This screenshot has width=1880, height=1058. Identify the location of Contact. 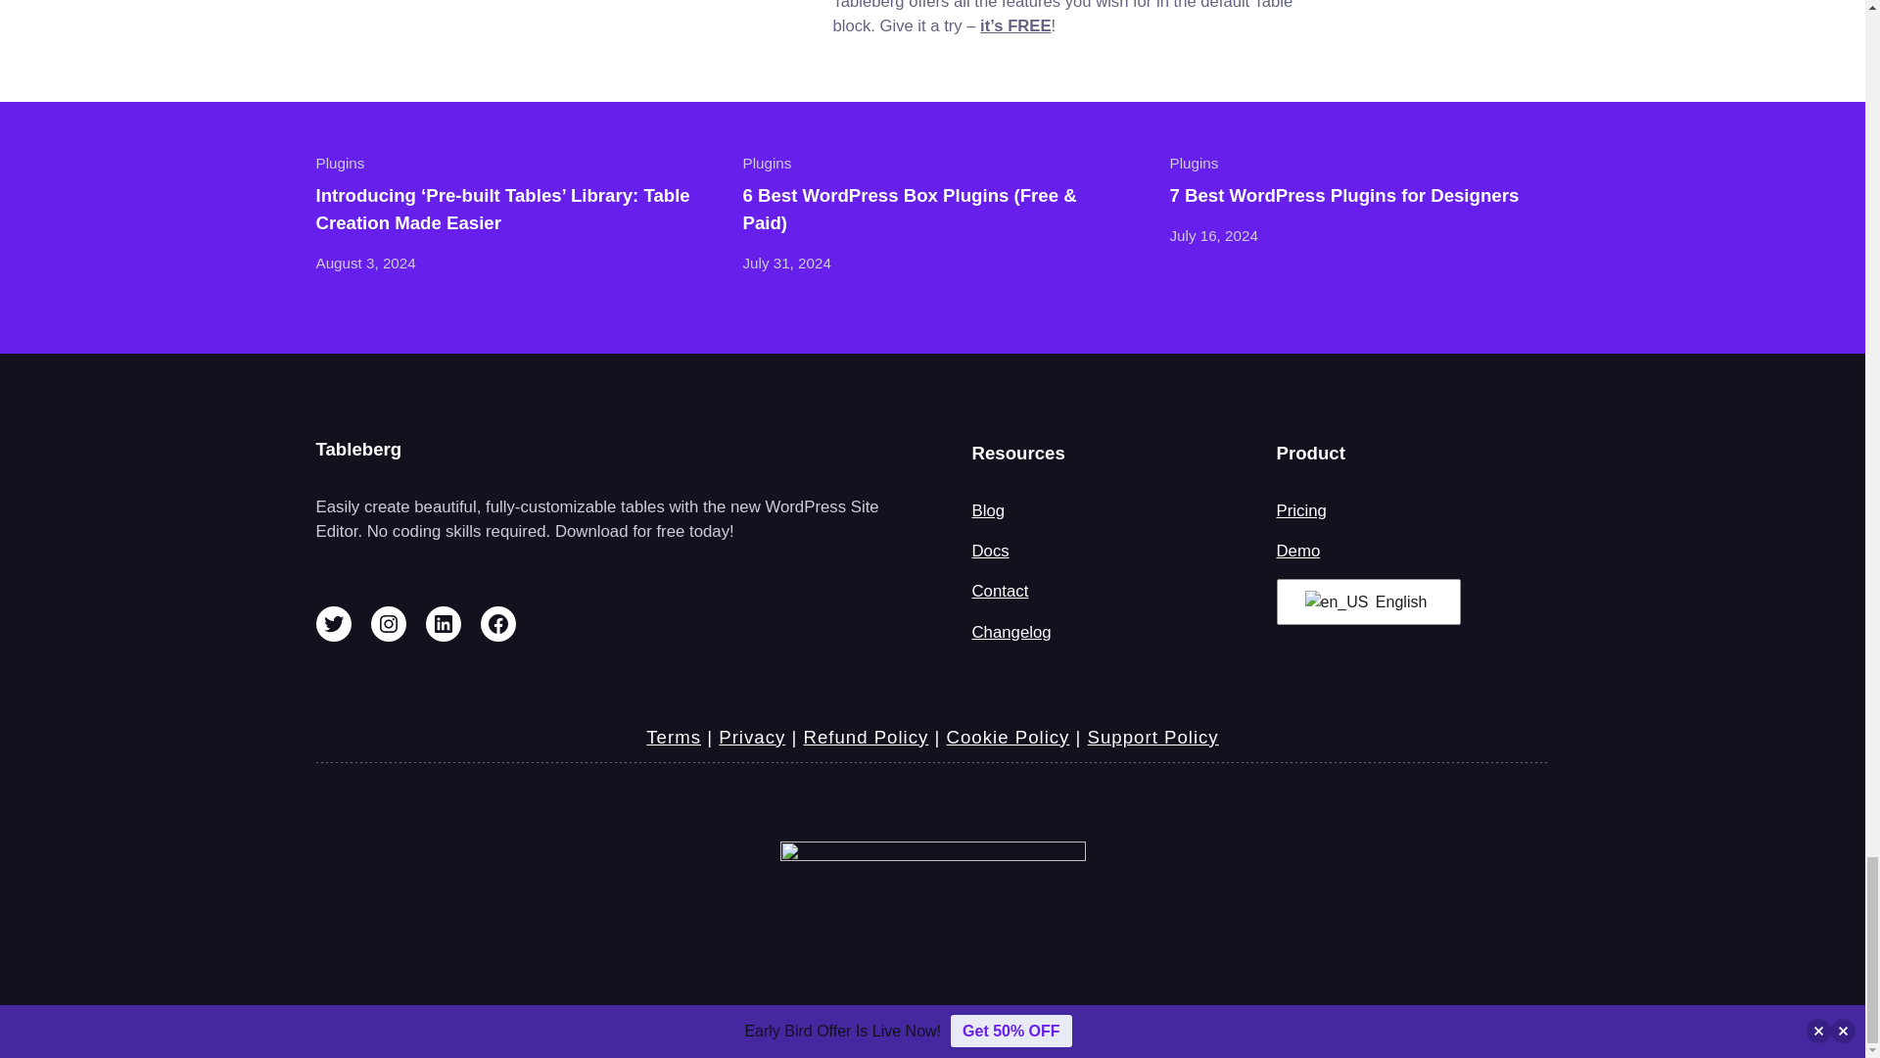
(1000, 592).